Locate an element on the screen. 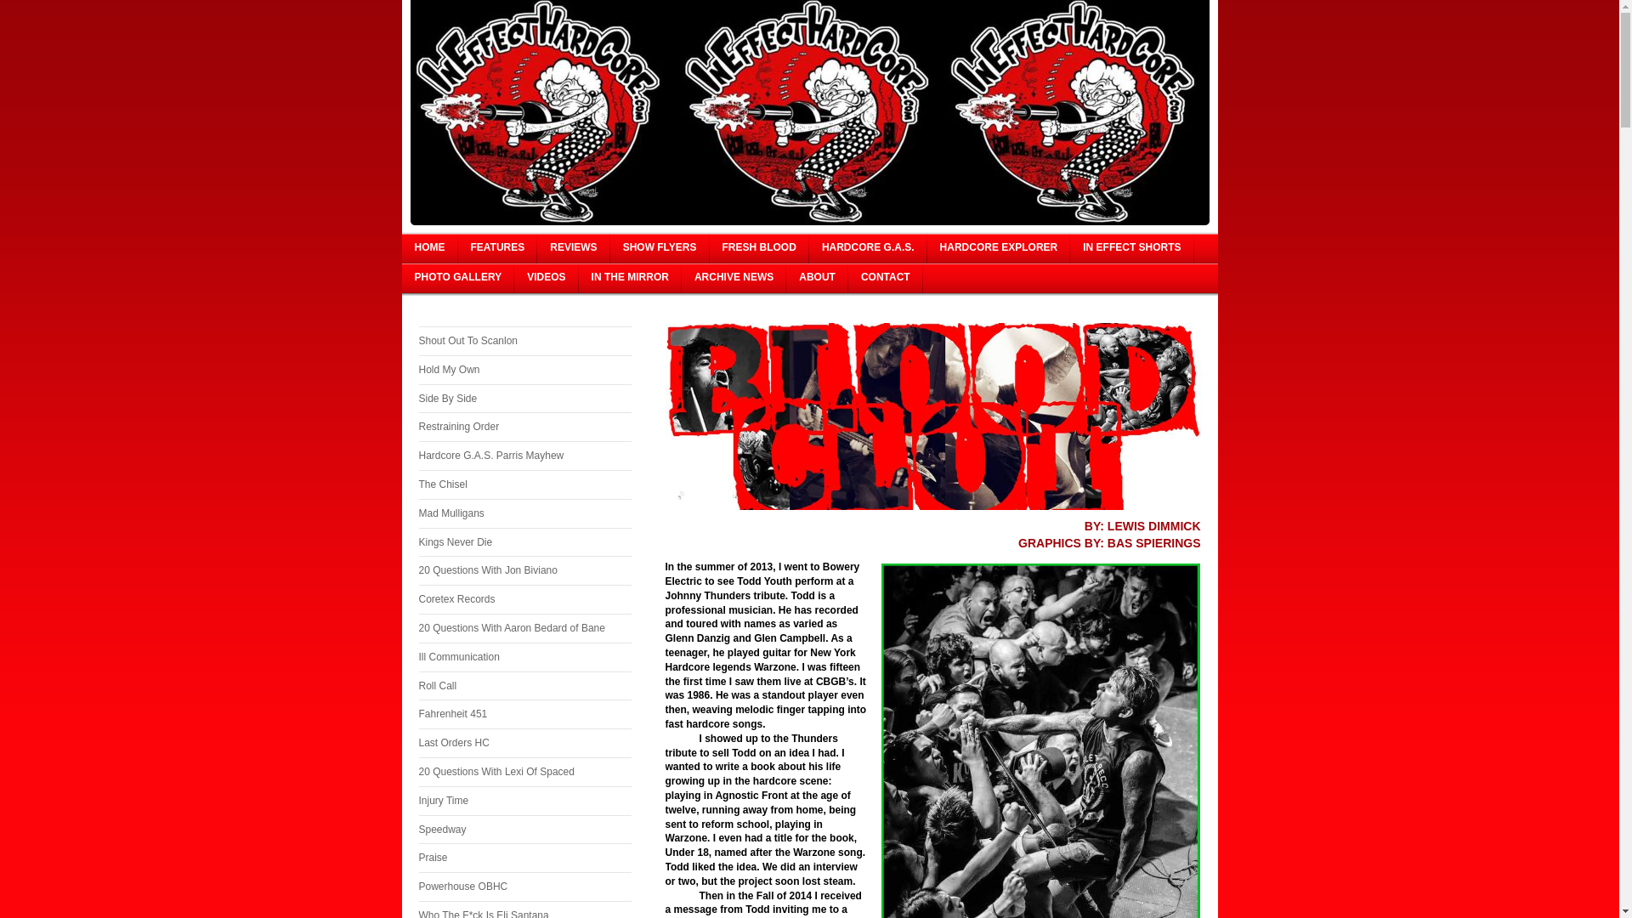 The image size is (1632, 918). Ill Communication is located at coordinates (524, 657).